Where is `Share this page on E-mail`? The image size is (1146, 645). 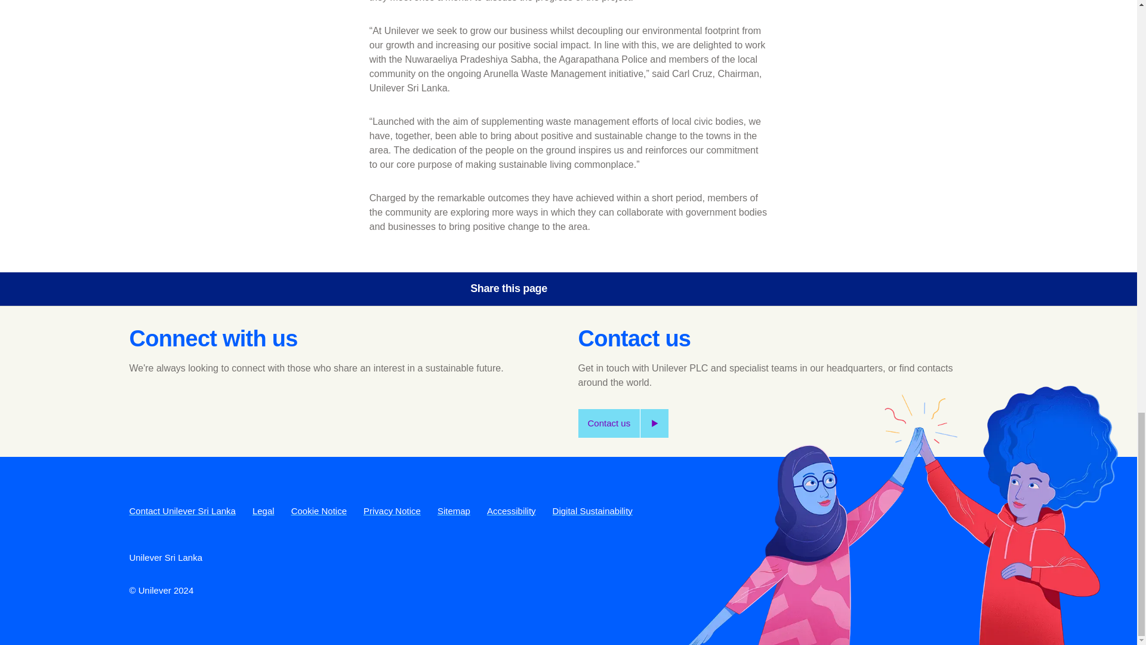
Share this page on E-mail is located at coordinates (683, 289).